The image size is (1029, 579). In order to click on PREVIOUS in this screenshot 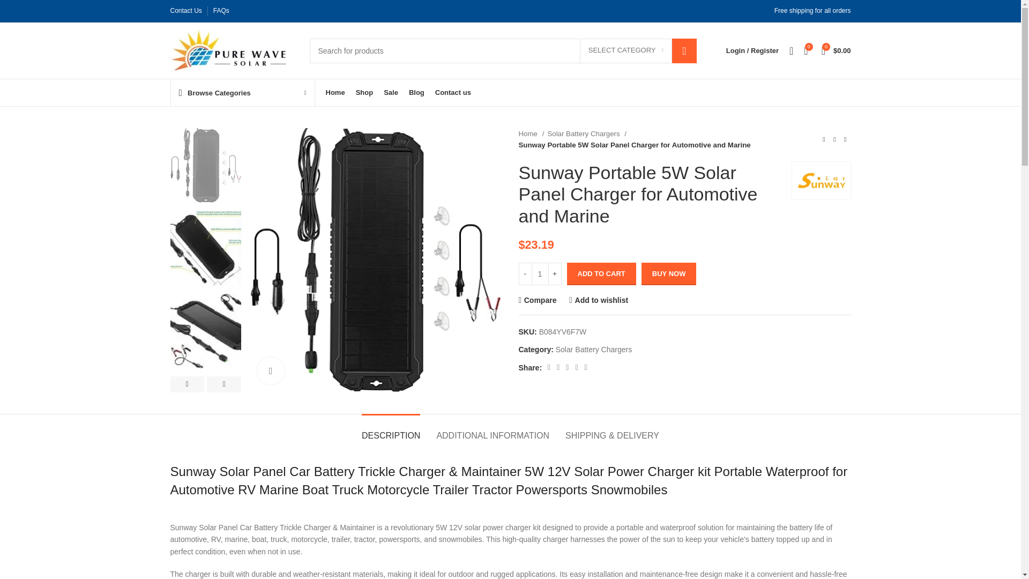, I will do `click(188, 384)`.